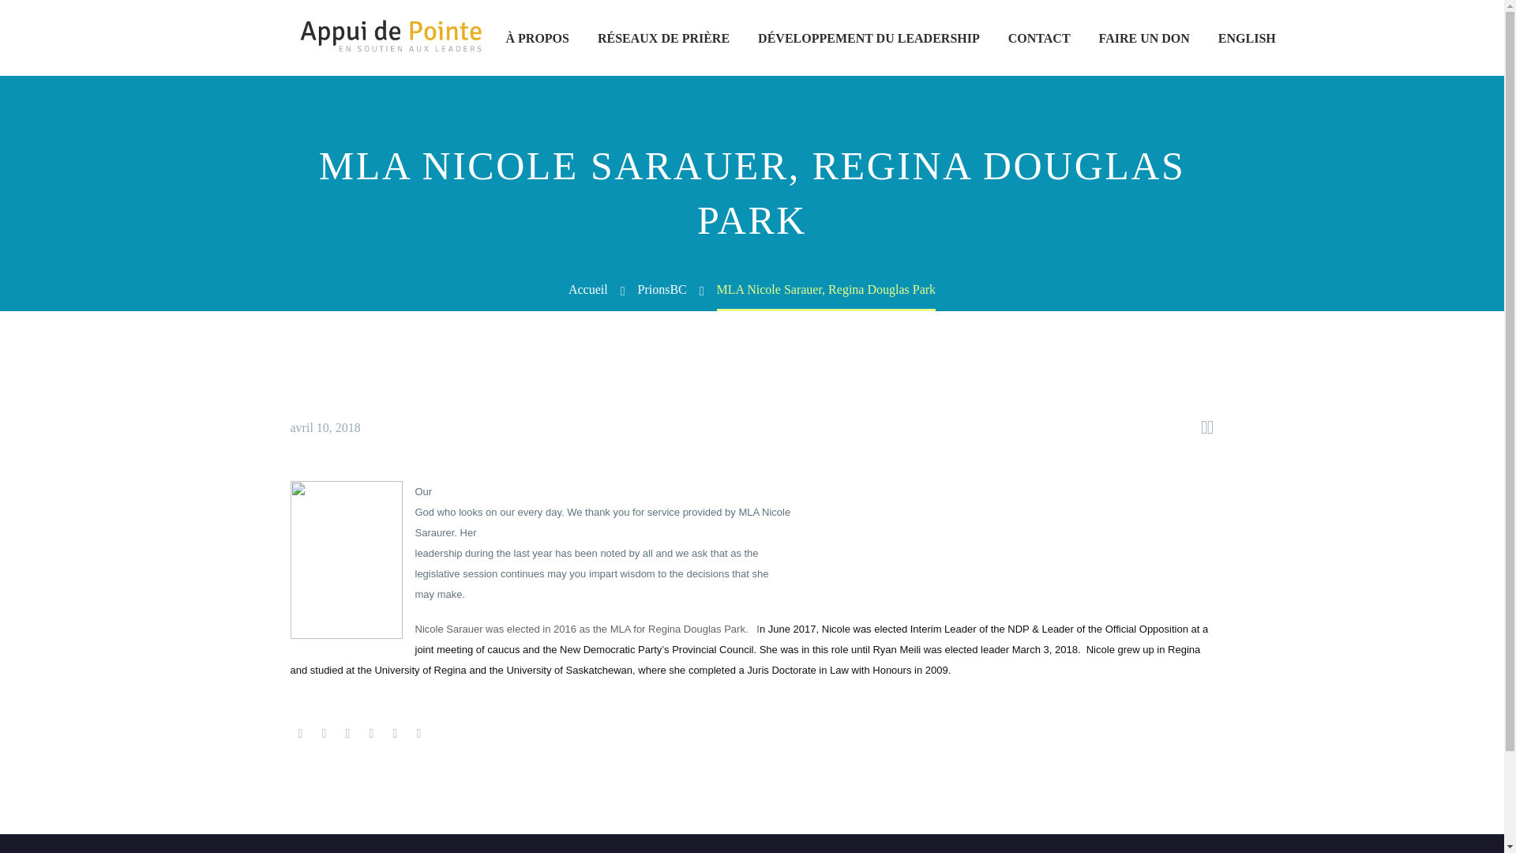  I want to click on FAIRE UN DON, so click(1144, 38).